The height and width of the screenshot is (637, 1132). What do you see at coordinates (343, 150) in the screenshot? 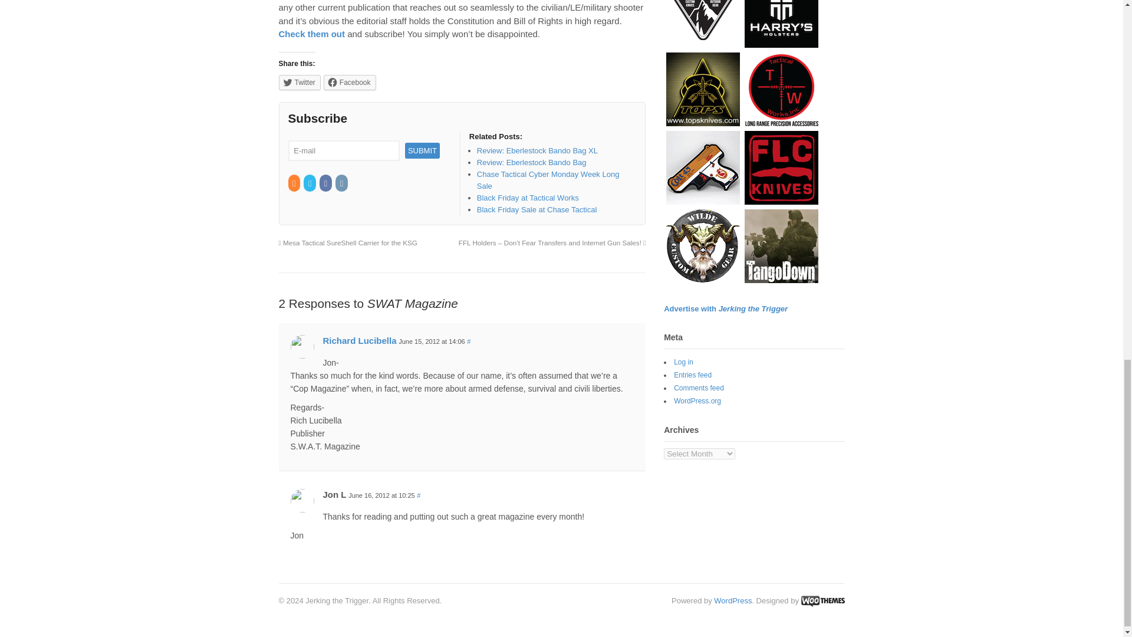
I see `E-mail` at bounding box center [343, 150].